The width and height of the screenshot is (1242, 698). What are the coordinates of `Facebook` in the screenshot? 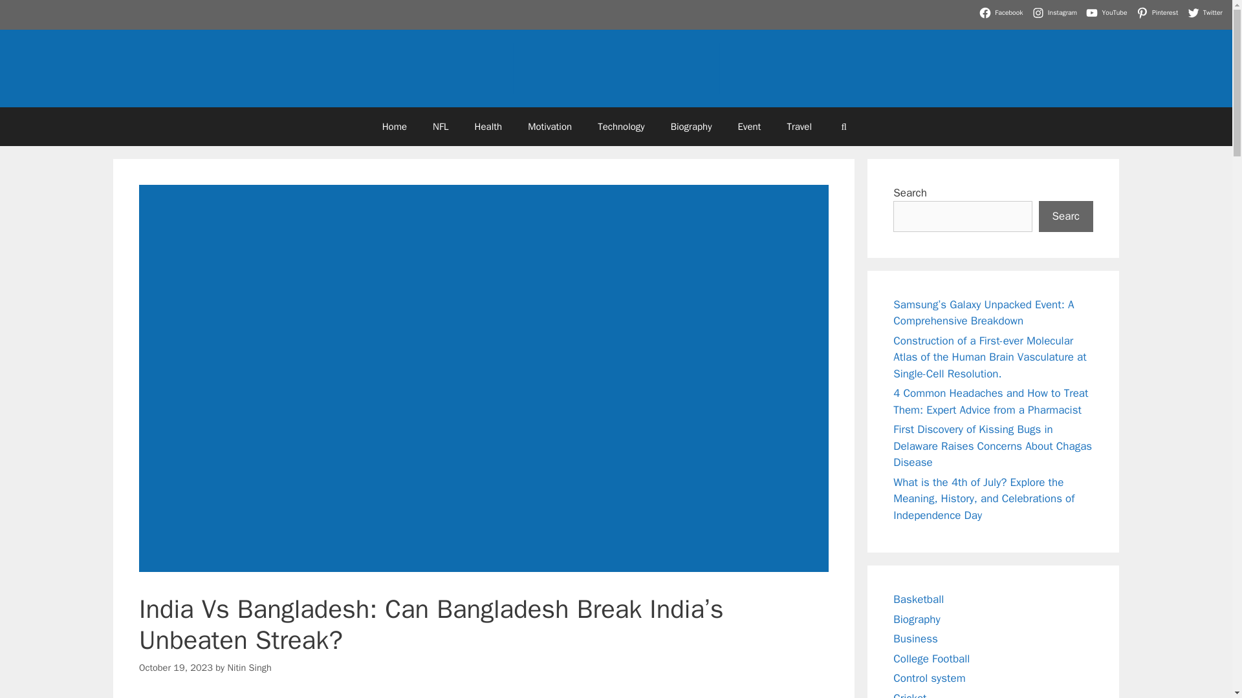 It's located at (1003, 13).